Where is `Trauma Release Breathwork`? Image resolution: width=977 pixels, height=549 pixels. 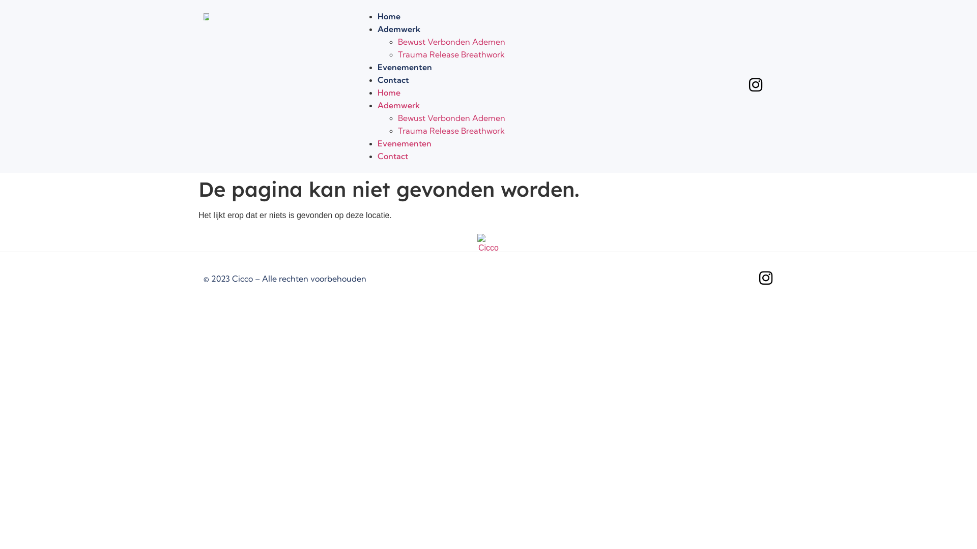 Trauma Release Breathwork is located at coordinates (451, 131).